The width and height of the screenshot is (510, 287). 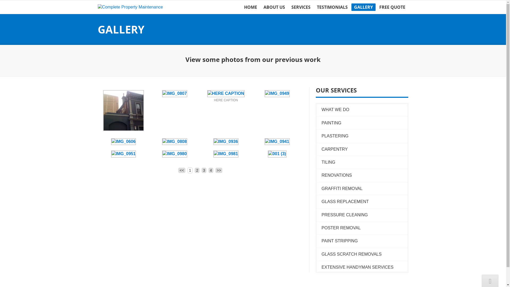 What do you see at coordinates (301, 7) in the screenshot?
I see `SERVICES` at bounding box center [301, 7].